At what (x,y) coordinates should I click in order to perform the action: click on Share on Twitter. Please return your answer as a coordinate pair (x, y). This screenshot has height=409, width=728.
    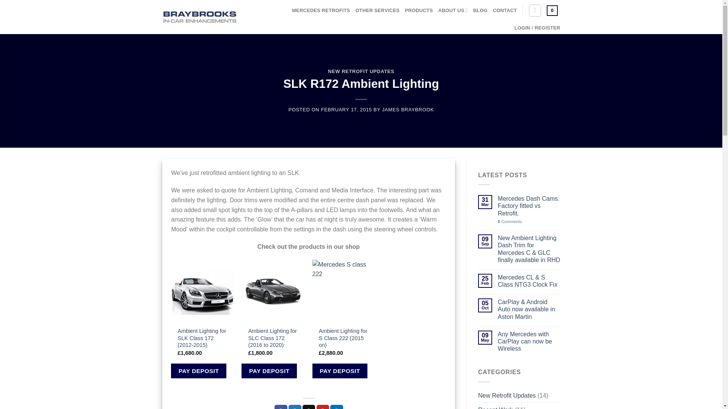
    Looking at the image, I should click on (295, 407).